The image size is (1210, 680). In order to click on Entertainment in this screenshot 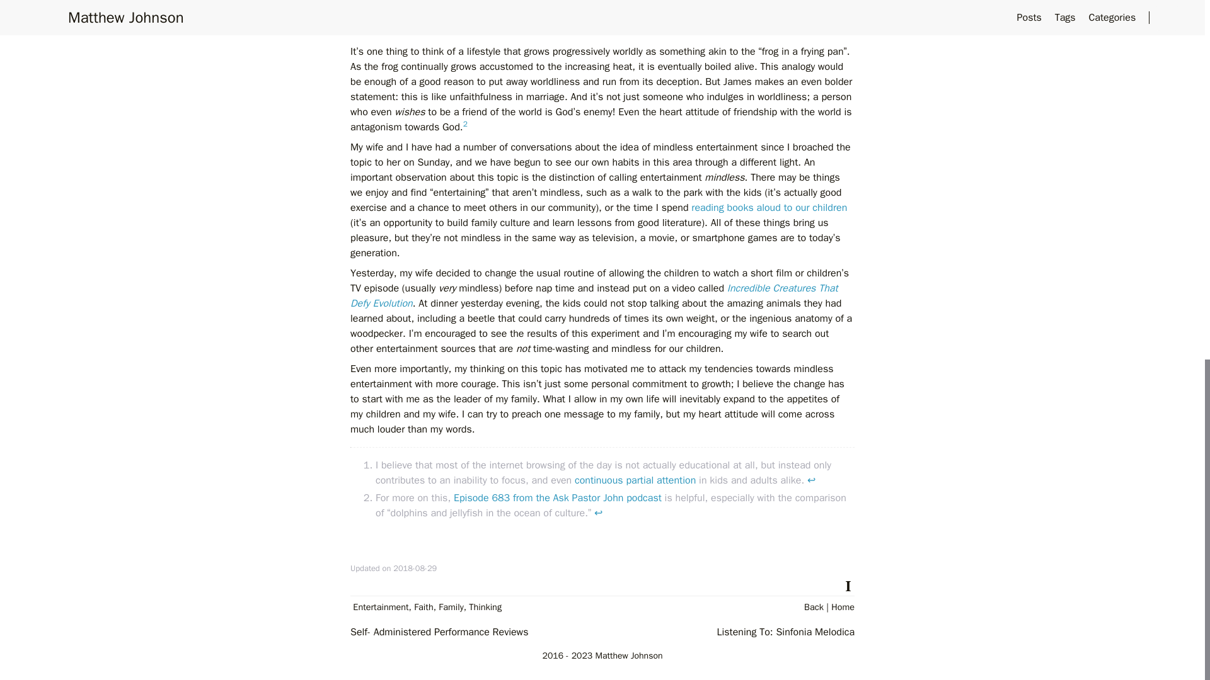, I will do `click(381, 607)`.